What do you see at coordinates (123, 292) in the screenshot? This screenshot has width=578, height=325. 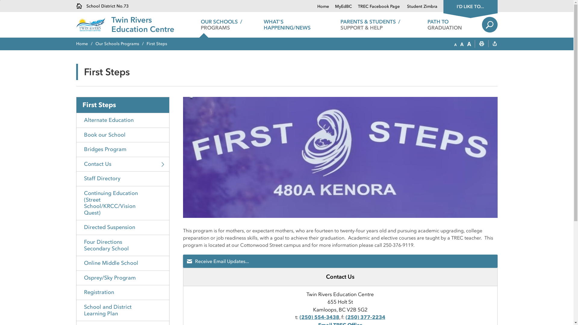 I see `Registration` at bounding box center [123, 292].